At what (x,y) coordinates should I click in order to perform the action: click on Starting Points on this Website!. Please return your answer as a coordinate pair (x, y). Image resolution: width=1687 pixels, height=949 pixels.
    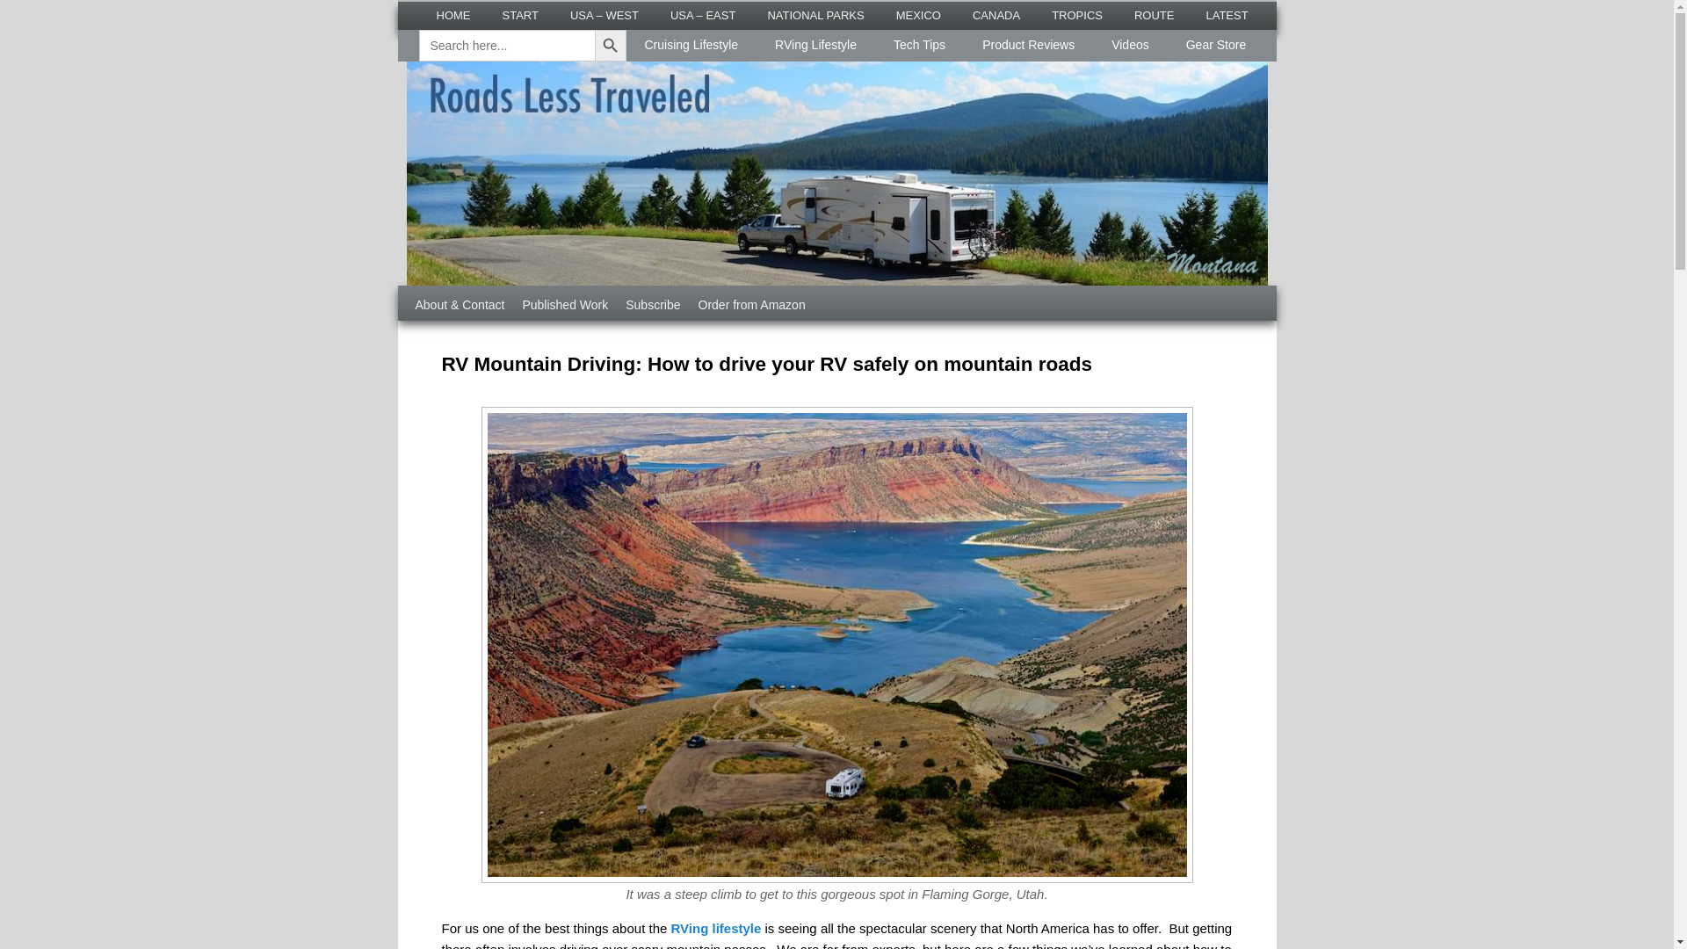
    Looking at the image, I should click on (520, 16).